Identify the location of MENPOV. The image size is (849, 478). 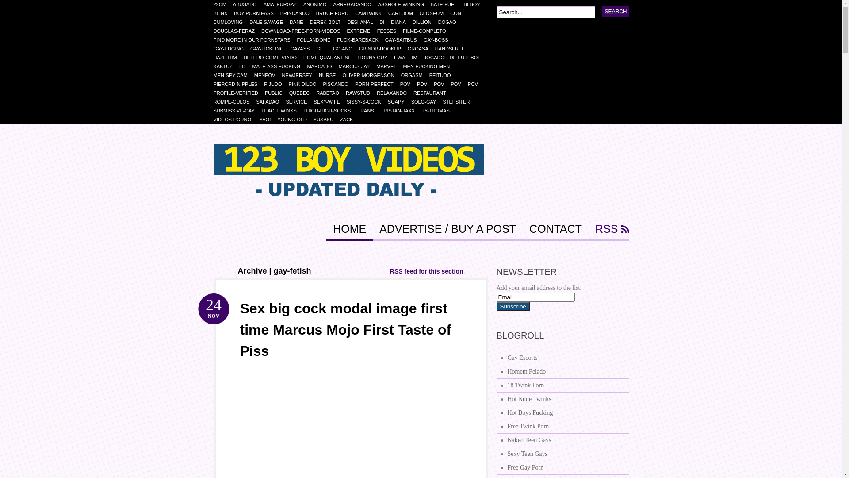
(268, 75).